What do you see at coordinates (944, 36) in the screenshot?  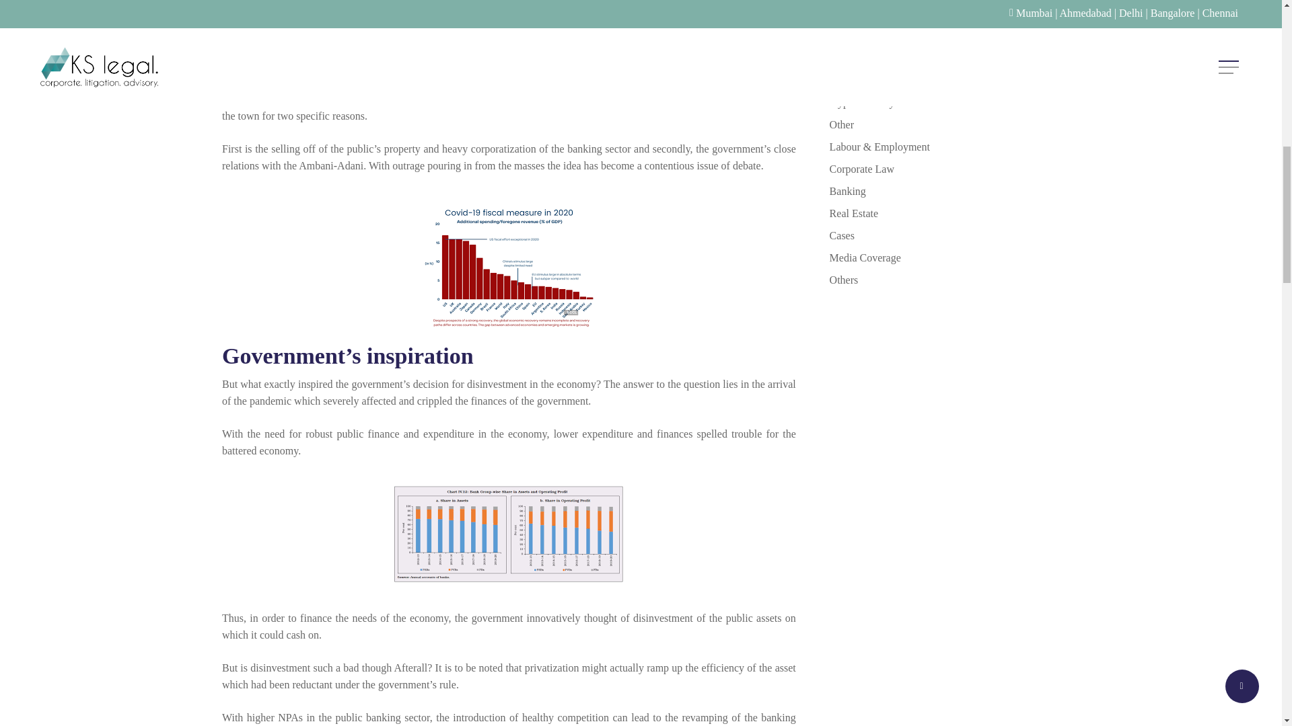 I see `arbitrator` at bounding box center [944, 36].